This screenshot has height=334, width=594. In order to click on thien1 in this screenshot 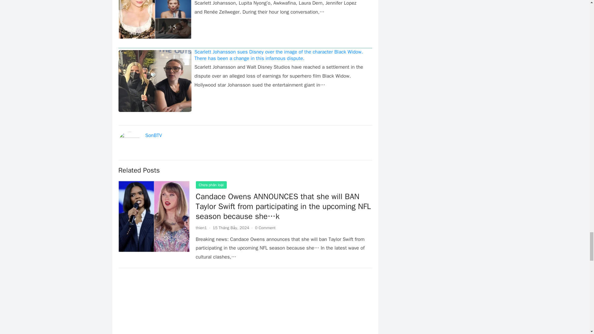, I will do `click(201, 228)`.